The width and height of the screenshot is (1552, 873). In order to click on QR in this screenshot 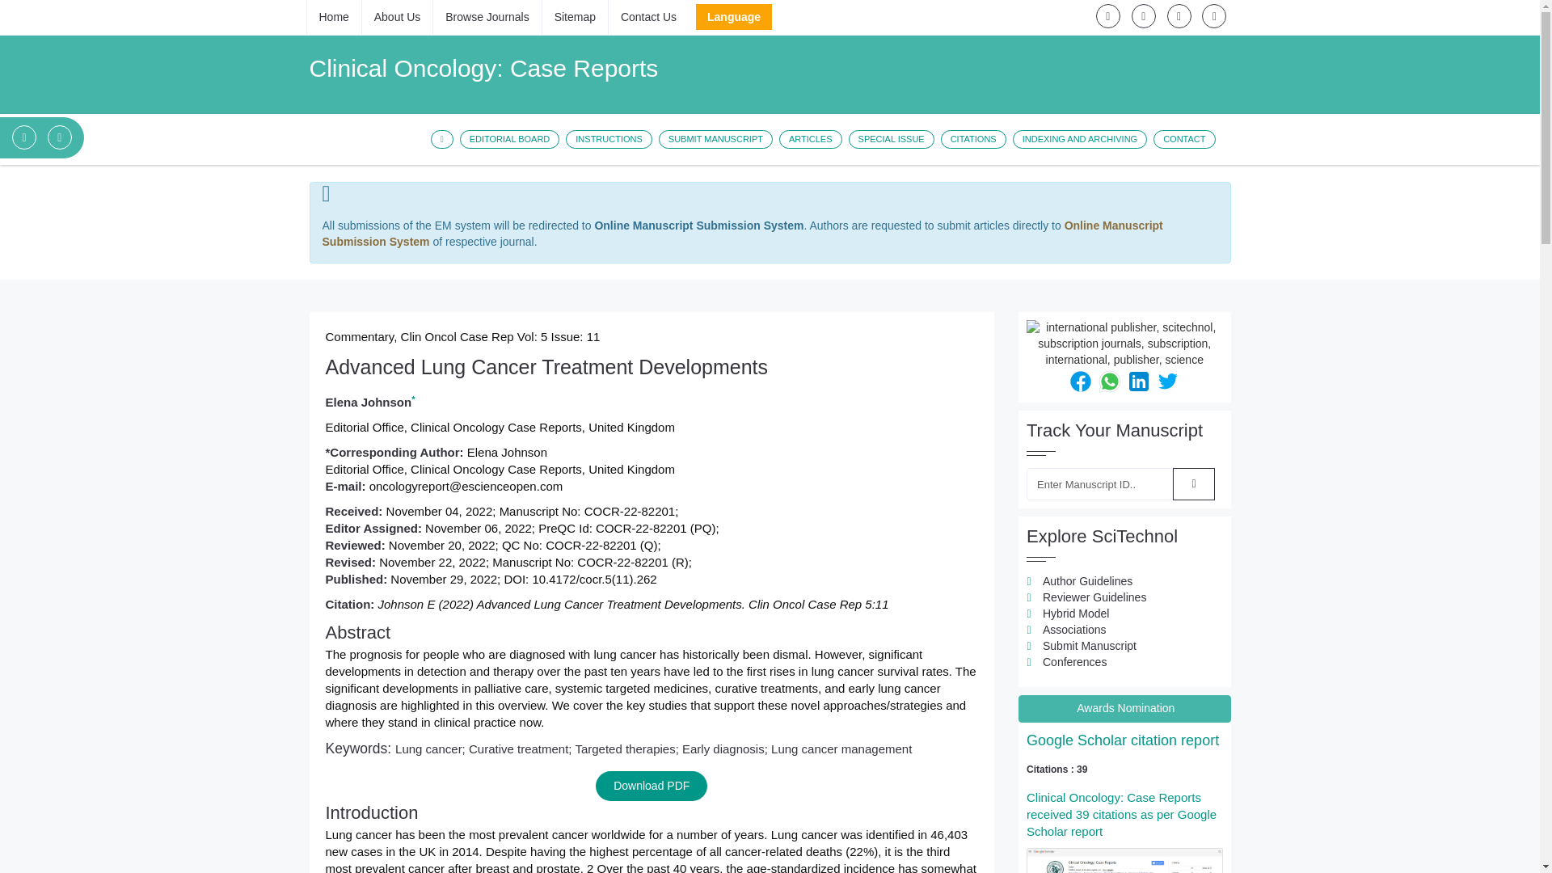, I will do `click(1124, 344)`.